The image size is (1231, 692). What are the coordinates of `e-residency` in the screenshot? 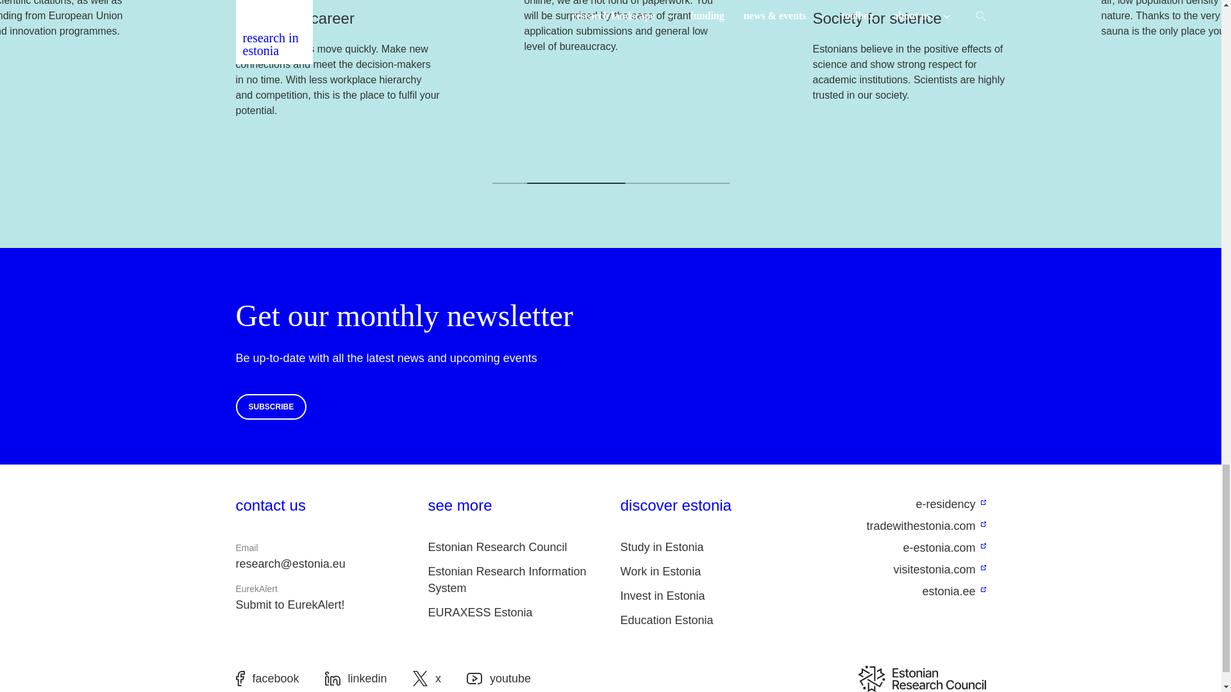 It's located at (899, 505).